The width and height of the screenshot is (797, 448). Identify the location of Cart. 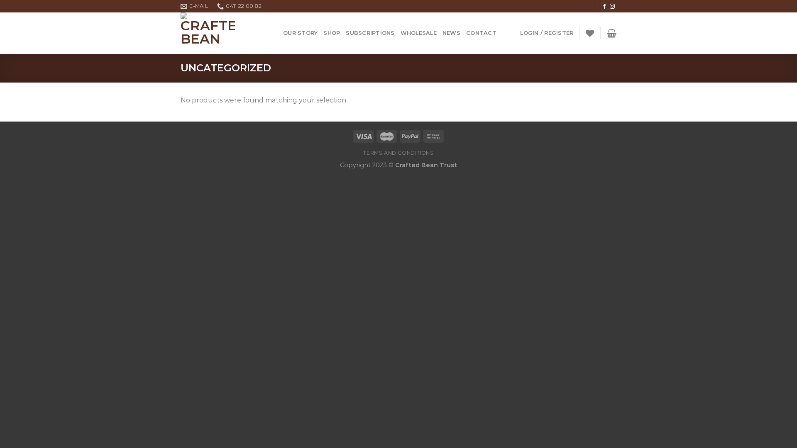
(612, 33).